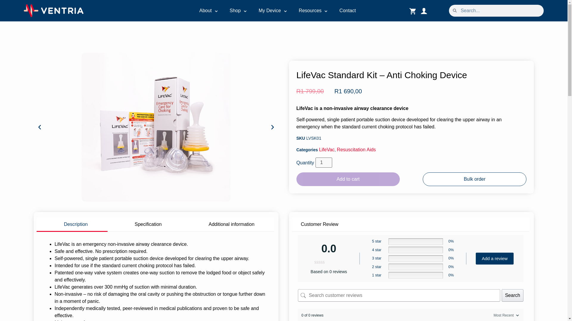 This screenshot has width=572, height=321. Describe the element at coordinates (324, 162) in the screenshot. I see `1` at that location.